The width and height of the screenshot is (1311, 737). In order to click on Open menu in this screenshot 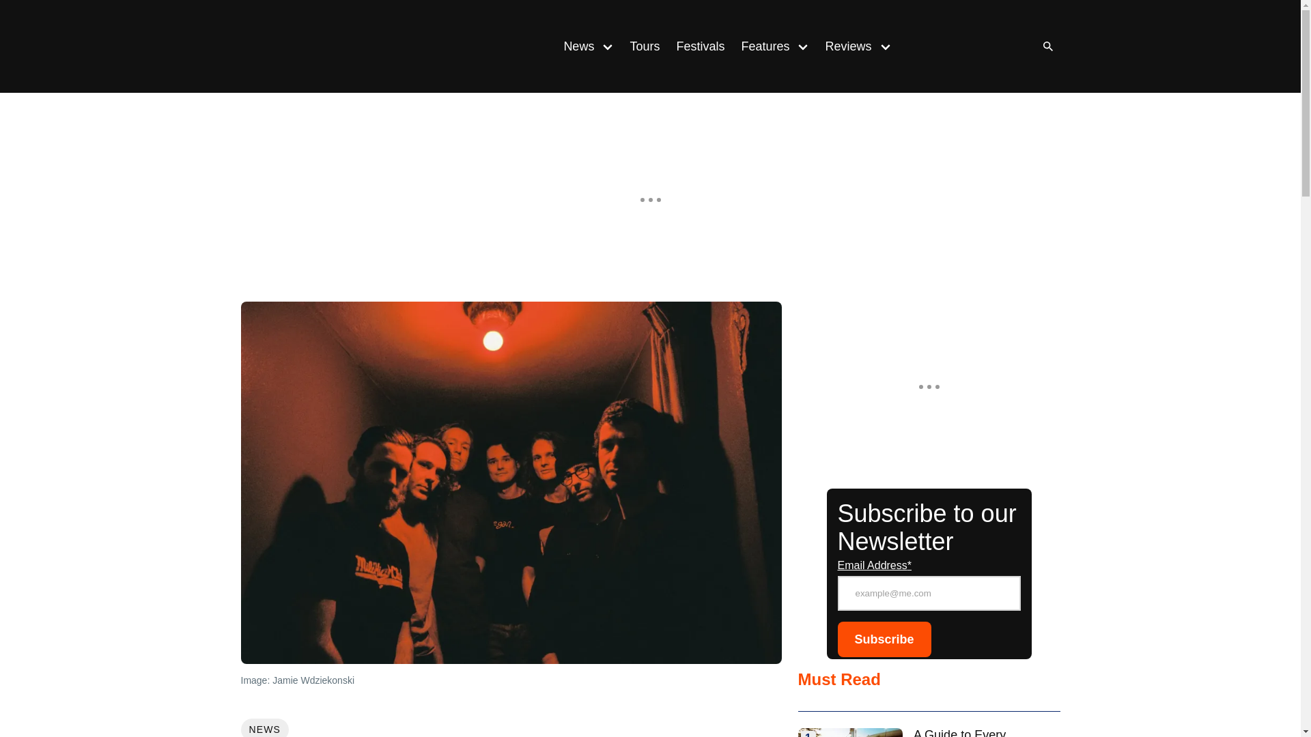, I will do `click(608, 46)`.